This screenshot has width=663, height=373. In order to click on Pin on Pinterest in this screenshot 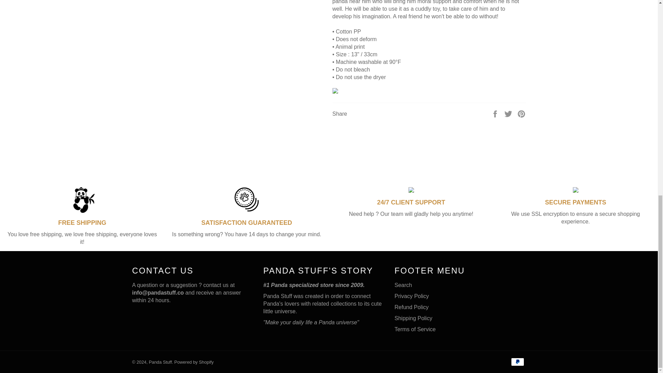, I will do `click(521, 114)`.